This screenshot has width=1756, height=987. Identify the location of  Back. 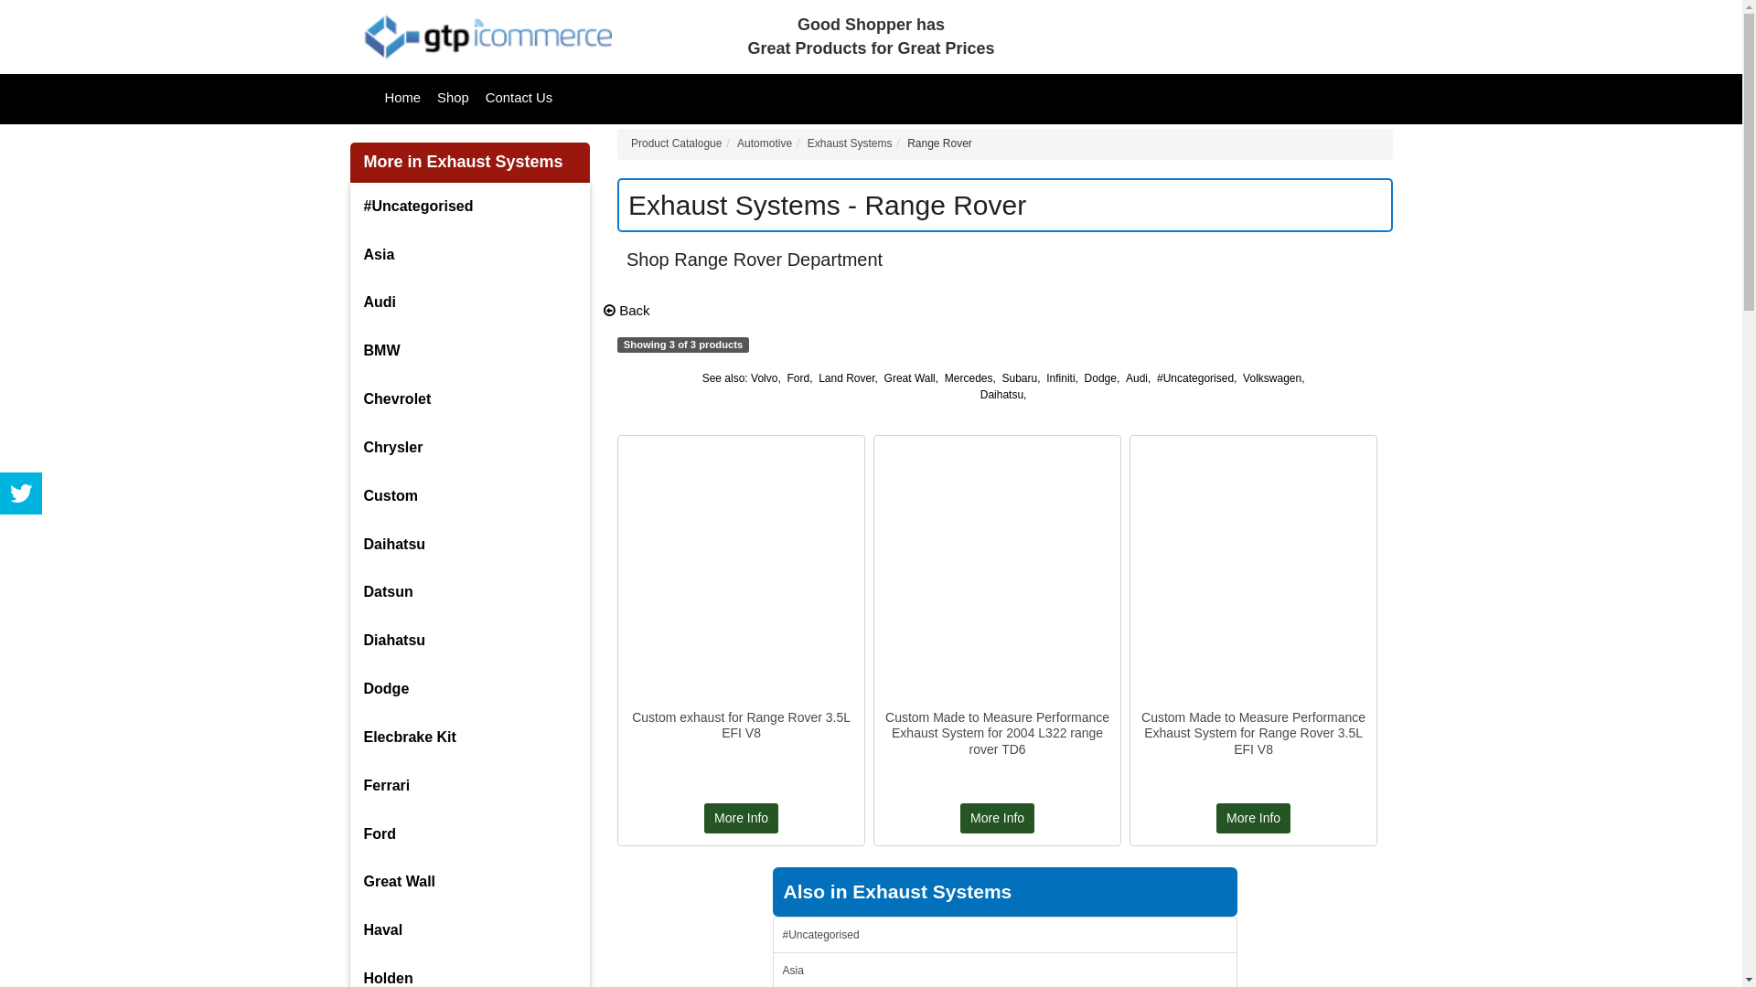
(627, 311).